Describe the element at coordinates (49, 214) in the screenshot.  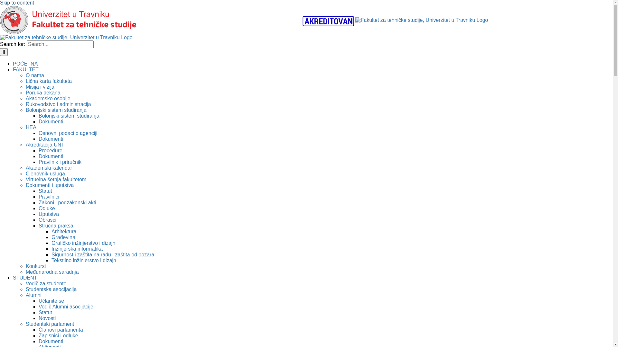
I see `Uputstva` at that location.